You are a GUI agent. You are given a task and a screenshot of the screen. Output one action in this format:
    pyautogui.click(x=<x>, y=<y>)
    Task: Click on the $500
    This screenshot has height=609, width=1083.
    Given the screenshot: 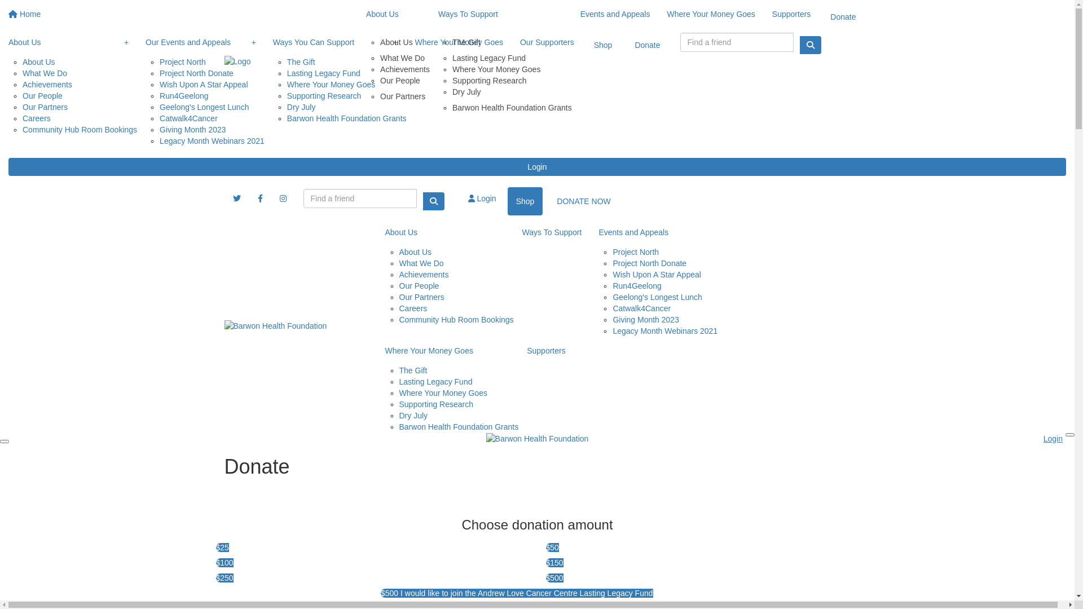 What is the action you would take?
    pyautogui.click(x=702, y=576)
    